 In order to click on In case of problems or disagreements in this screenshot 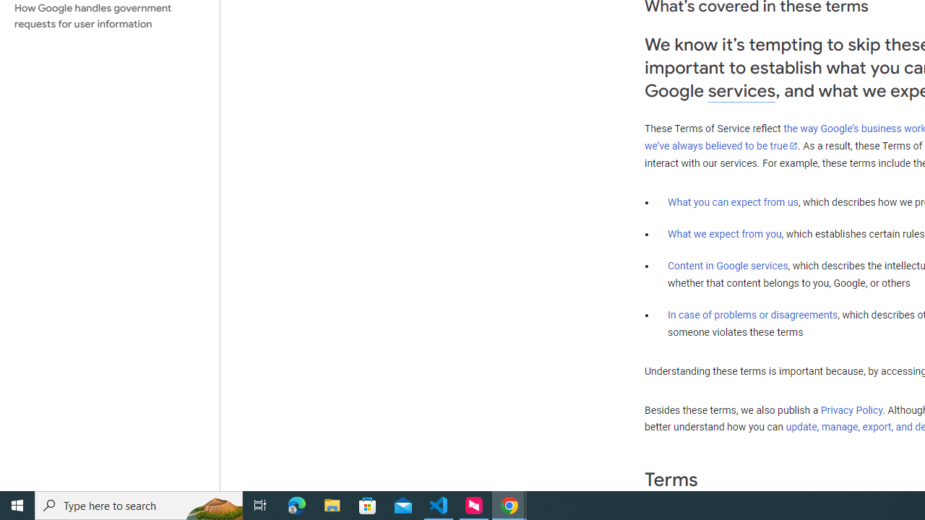, I will do `click(753, 314)`.